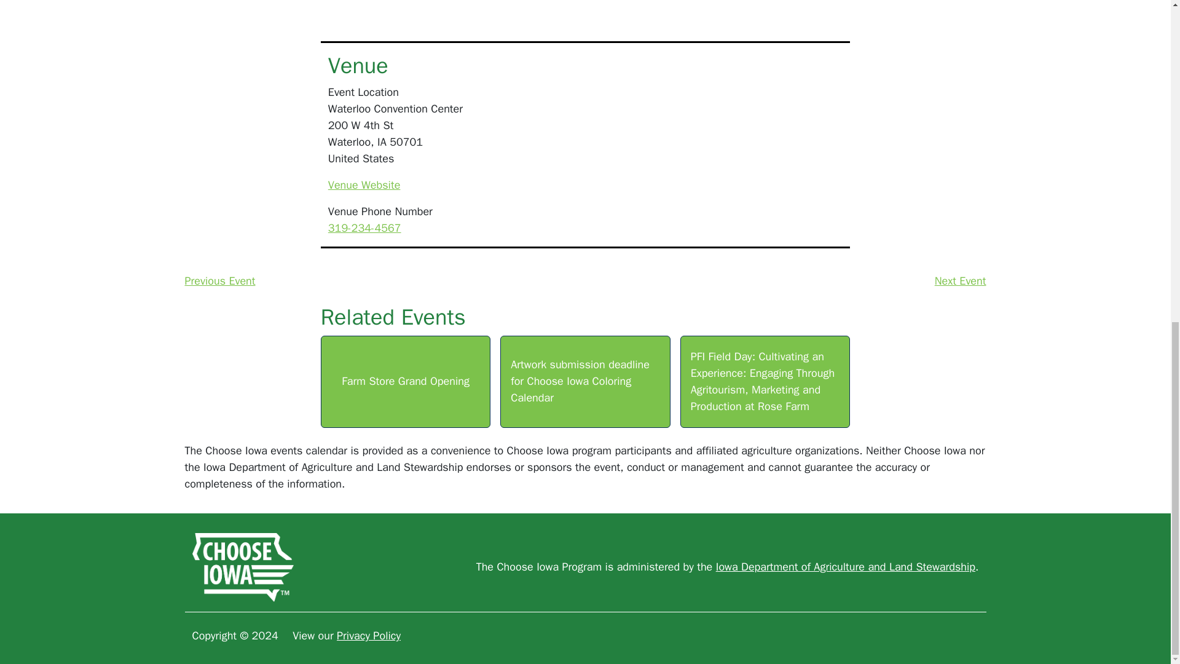 This screenshot has width=1180, height=664. Describe the element at coordinates (364, 227) in the screenshot. I see `319-234-4567` at that location.